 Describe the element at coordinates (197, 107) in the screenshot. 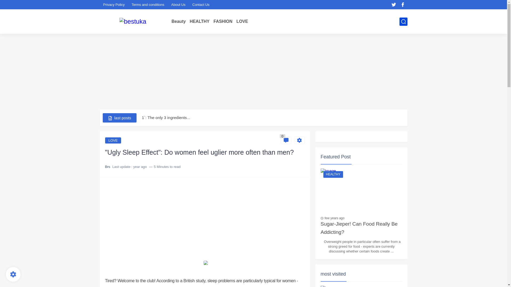

I see `Stomach Vacuum Flat stomach thanks to breathing exercises?` at that location.